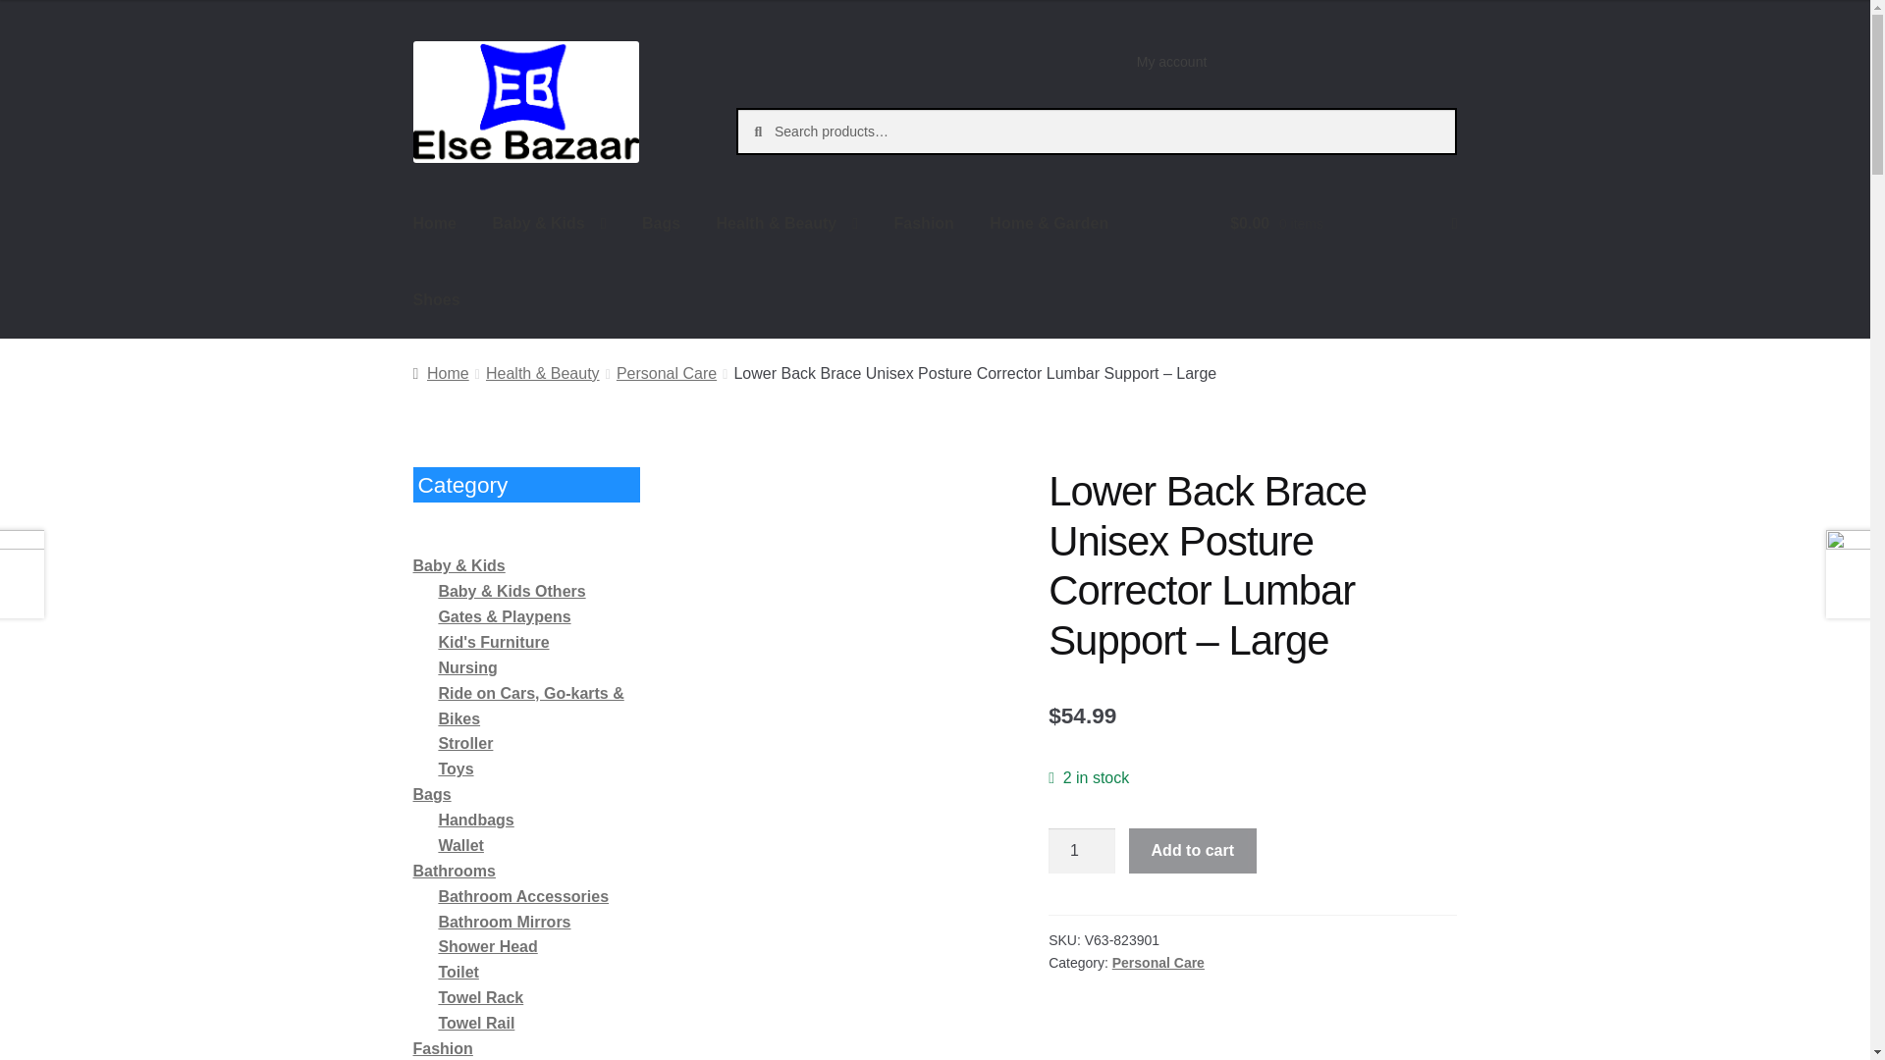  Describe the element at coordinates (660, 224) in the screenshot. I see `Bags` at that location.